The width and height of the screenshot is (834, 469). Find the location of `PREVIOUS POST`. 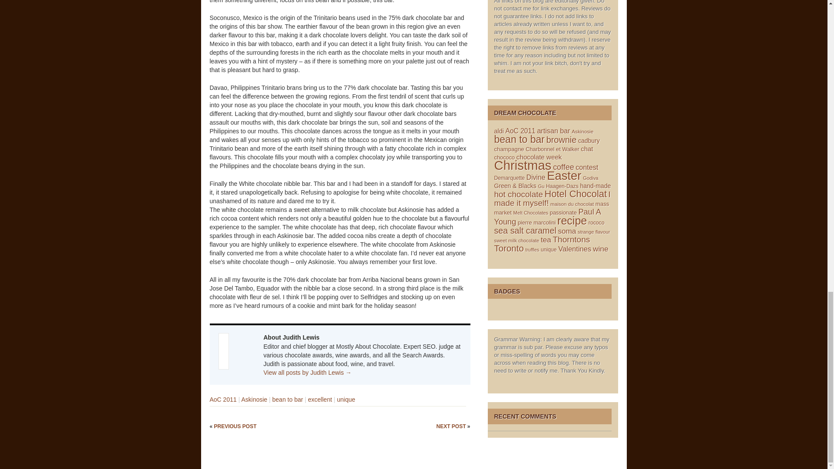

PREVIOUS POST is located at coordinates (235, 426).